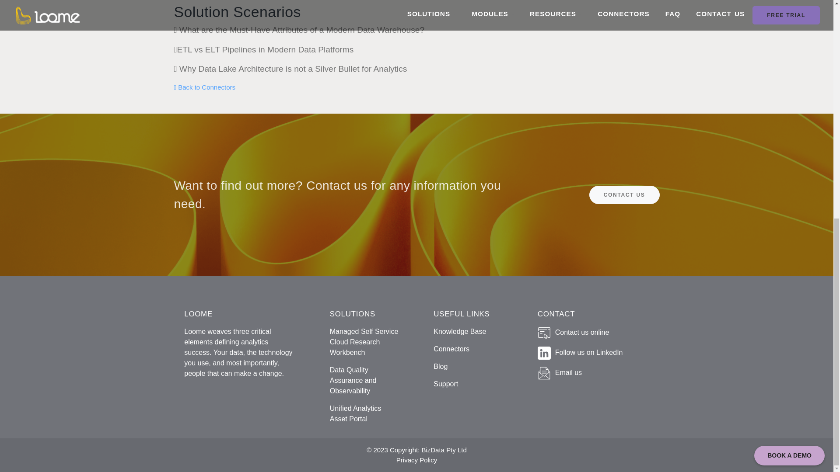 The width and height of the screenshot is (840, 472). I want to click on Managed Self Service Cloud Research Workbench, so click(364, 342).